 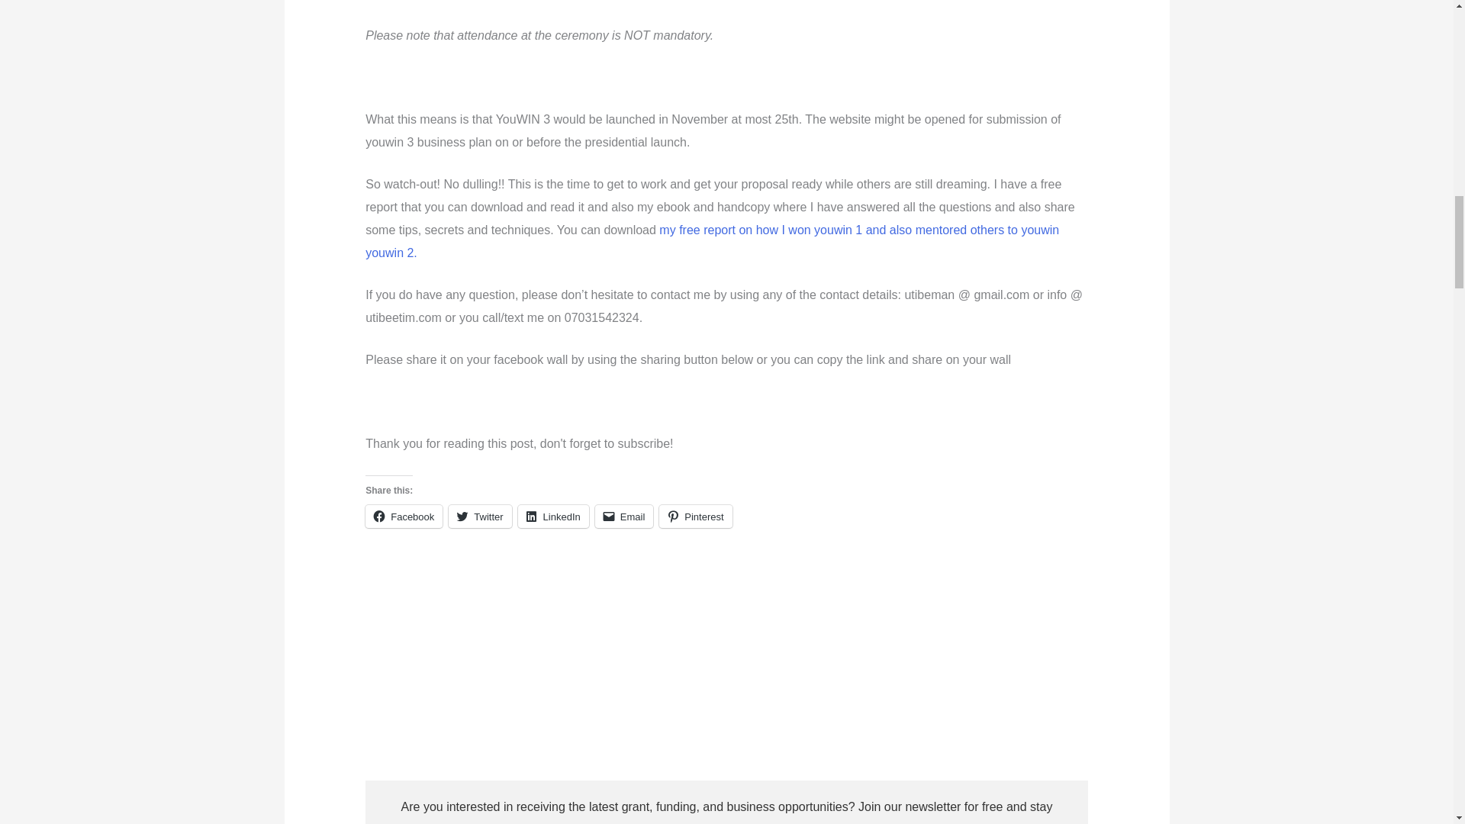 What do you see at coordinates (479, 517) in the screenshot?
I see `Twitter` at bounding box center [479, 517].